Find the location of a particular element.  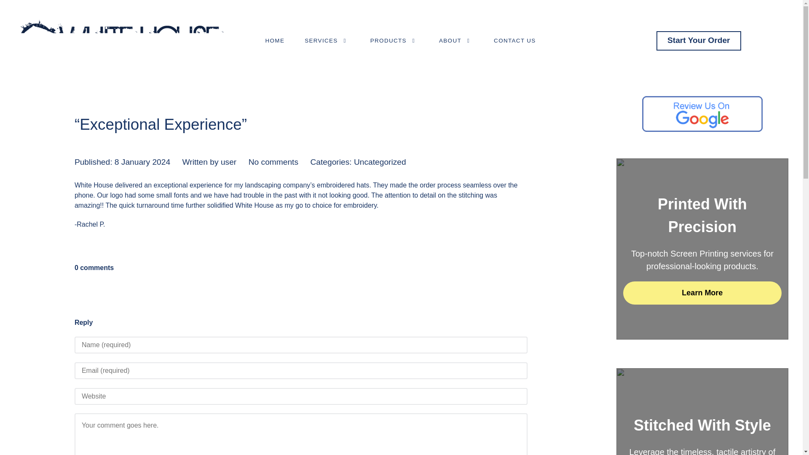

PRODUCTS is located at coordinates (394, 40).